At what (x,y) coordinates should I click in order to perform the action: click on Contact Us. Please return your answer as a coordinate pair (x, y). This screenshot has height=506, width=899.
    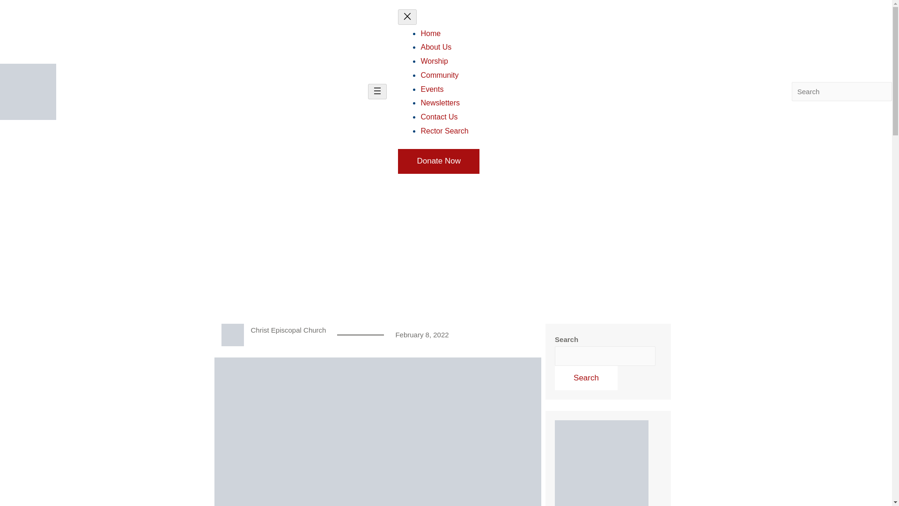
    Looking at the image, I should click on (439, 117).